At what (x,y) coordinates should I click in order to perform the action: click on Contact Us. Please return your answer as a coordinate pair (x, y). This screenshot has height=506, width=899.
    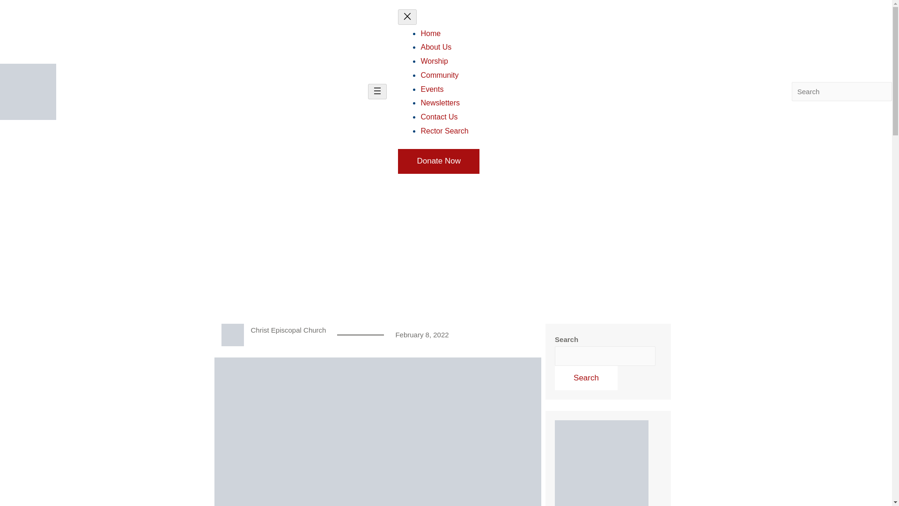
    Looking at the image, I should click on (439, 117).